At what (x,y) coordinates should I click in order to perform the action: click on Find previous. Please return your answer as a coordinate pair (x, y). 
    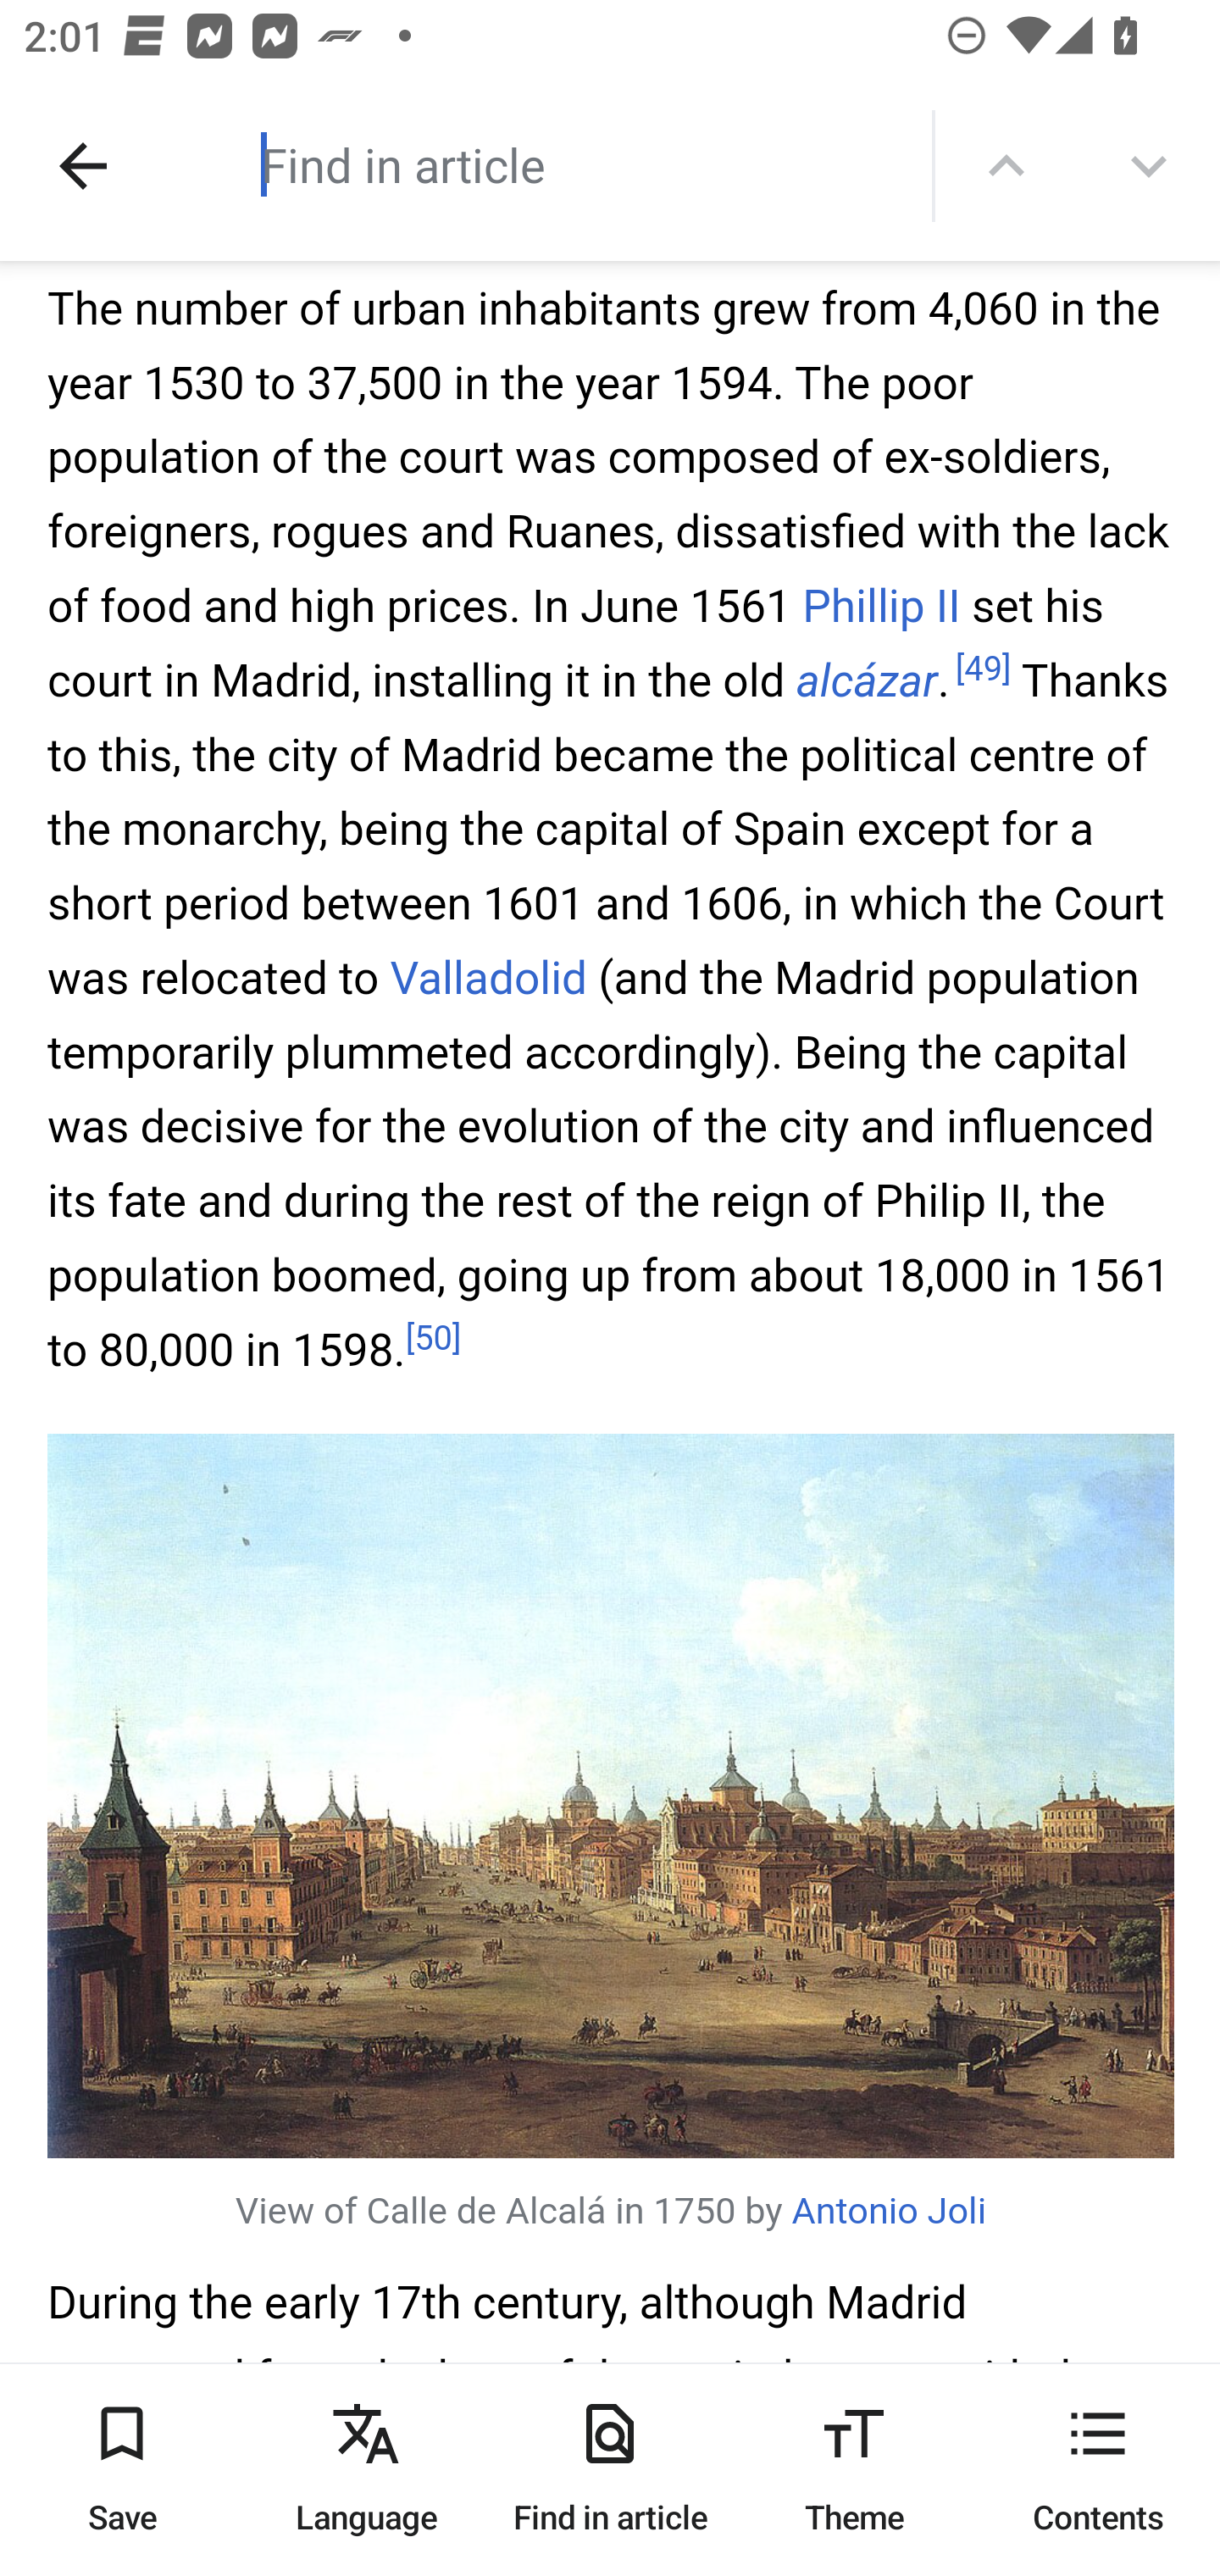
    Looking at the image, I should click on (1006, 166).